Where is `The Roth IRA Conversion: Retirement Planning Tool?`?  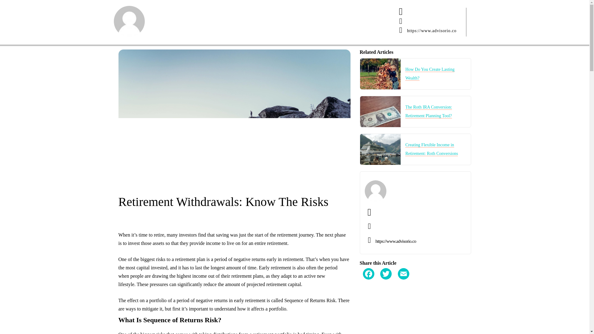 The Roth IRA Conversion: Retirement Planning Tool? is located at coordinates (428, 112).